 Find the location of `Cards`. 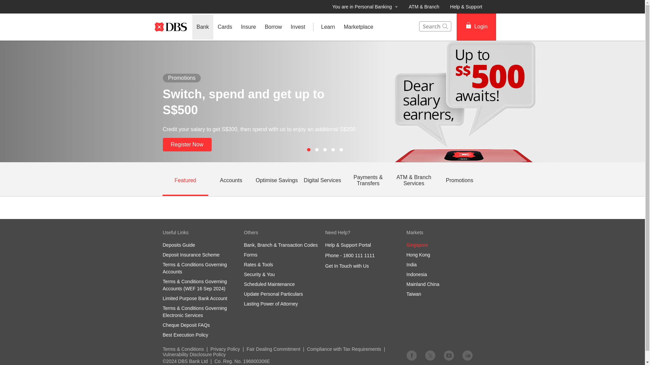

Cards is located at coordinates (225, 27).